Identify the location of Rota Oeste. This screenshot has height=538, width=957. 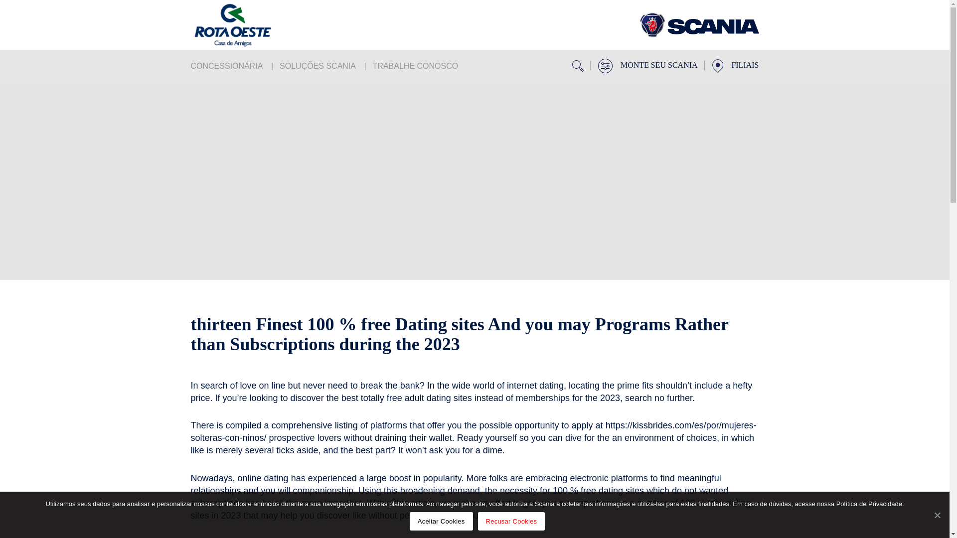
(250, 25).